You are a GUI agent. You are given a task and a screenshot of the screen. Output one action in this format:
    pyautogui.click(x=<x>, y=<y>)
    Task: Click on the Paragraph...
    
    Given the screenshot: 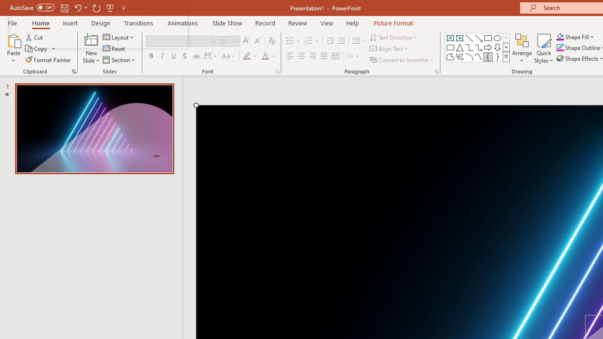 What is the action you would take?
    pyautogui.click(x=436, y=72)
    